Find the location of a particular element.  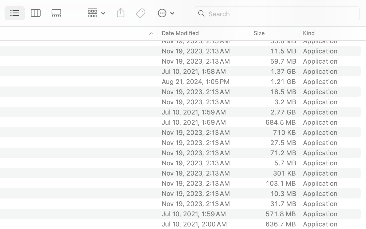

0 is located at coordinates (58, 13).